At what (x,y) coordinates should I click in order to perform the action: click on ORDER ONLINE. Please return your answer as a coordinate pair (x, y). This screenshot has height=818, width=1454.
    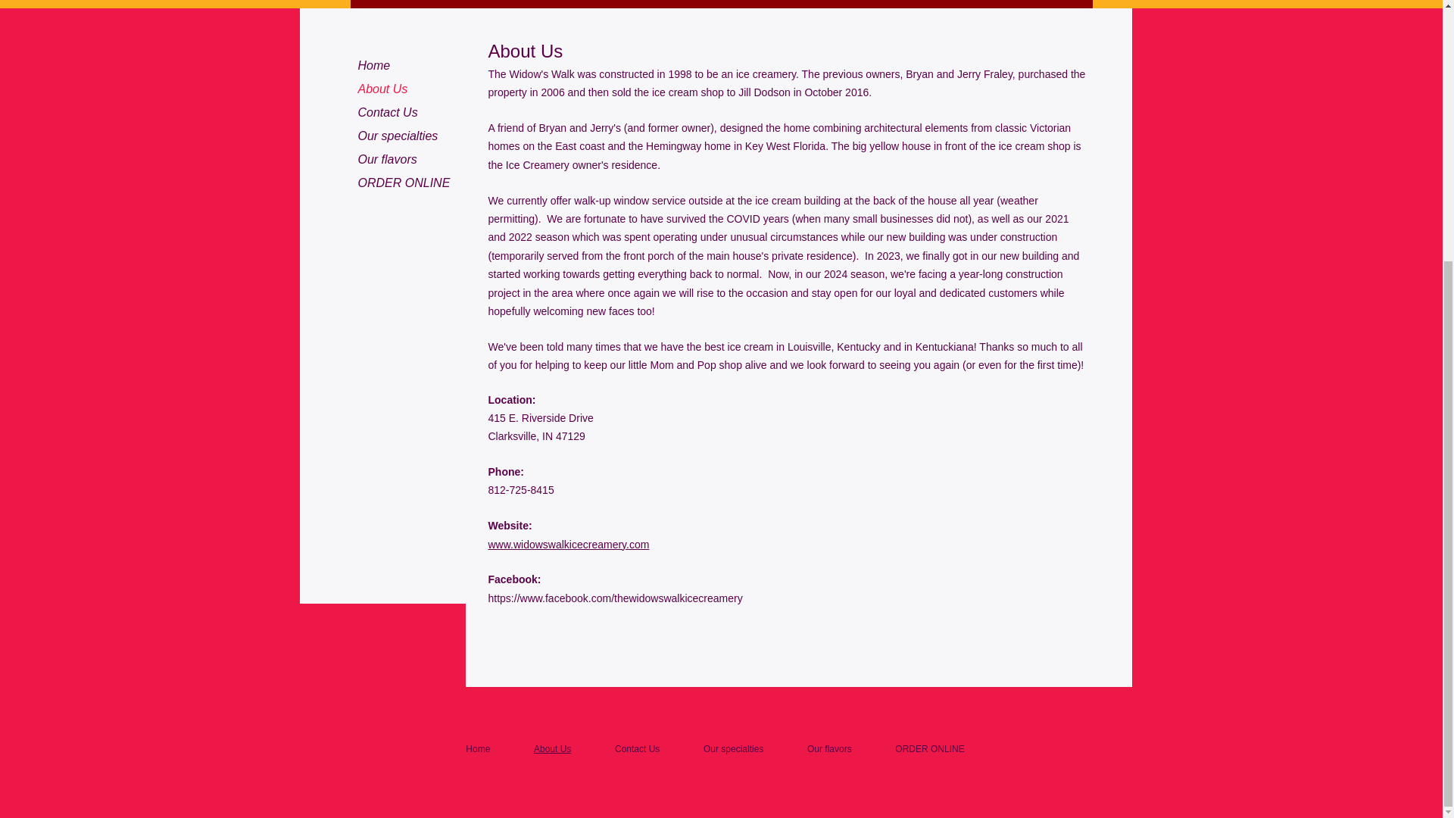
    Looking at the image, I should click on (930, 748).